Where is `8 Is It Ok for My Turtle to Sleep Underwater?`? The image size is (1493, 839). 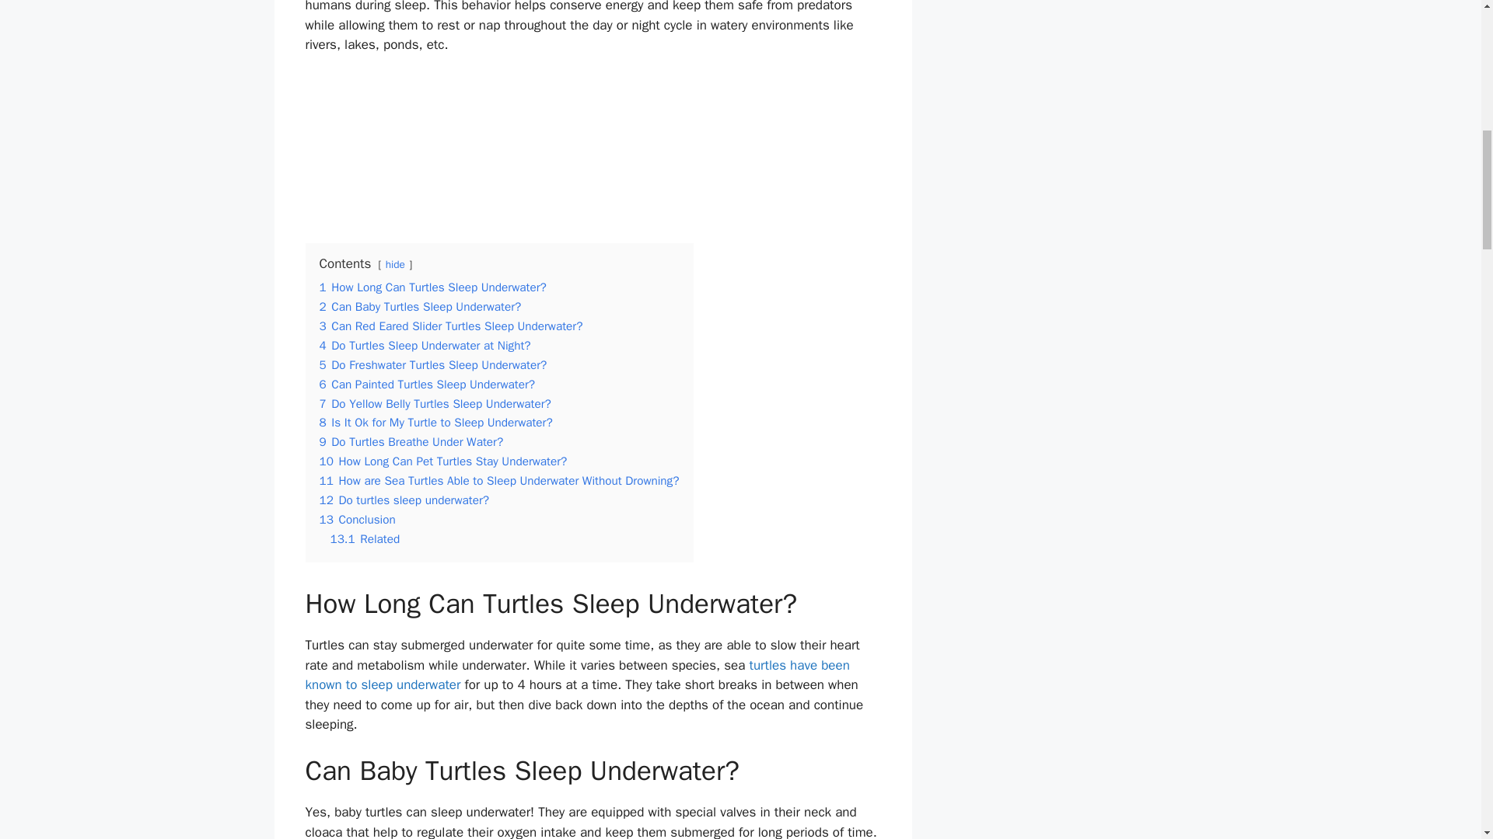 8 Is It Ok for My Turtle to Sleep Underwater? is located at coordinates (435, 423).